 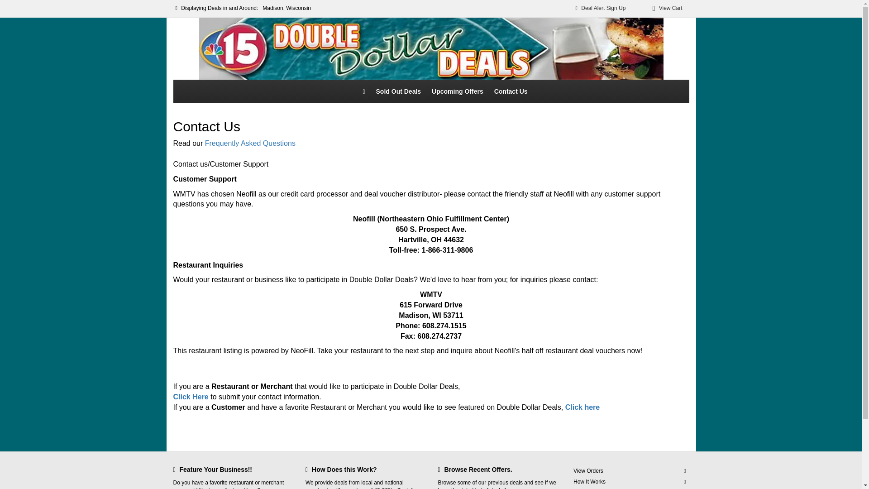 I want to click on View Orders, so click(x=629, y=471).